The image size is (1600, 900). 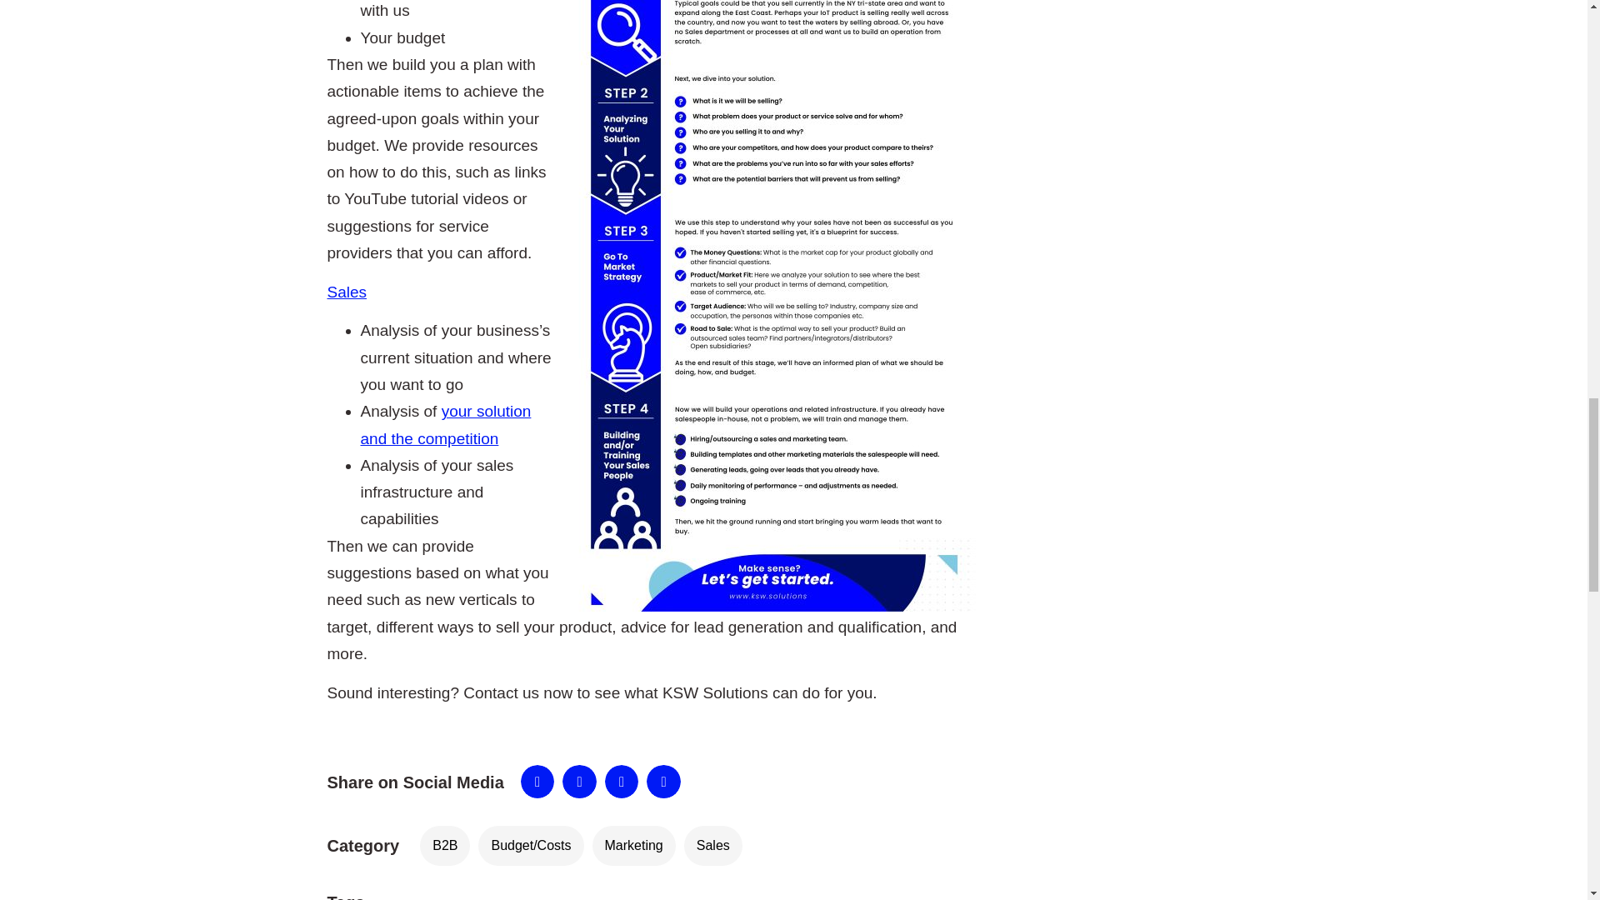 What do you see at coordinates (445, 845) in the screenshot?
I see `B2B` at bounding box center [445, 845].